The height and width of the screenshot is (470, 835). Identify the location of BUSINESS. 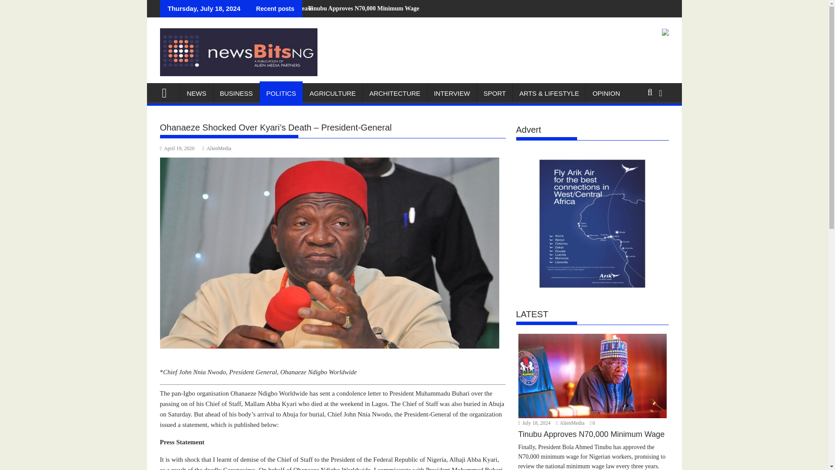
(236, 93).